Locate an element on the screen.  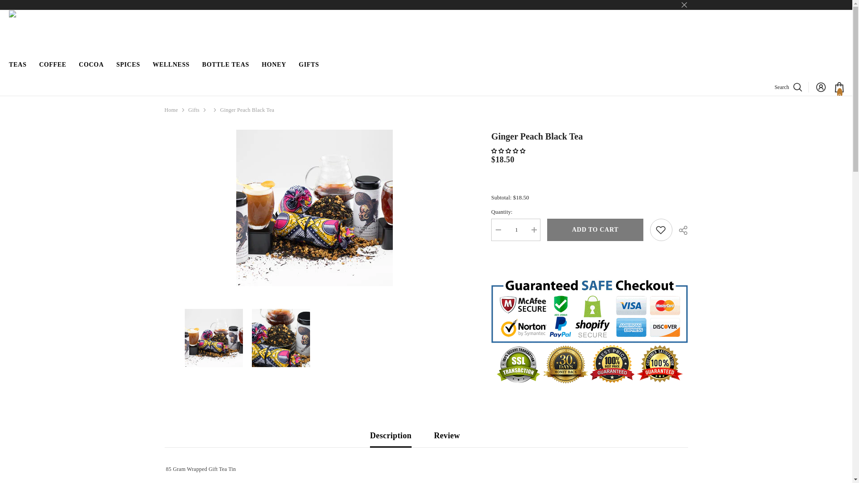
COCOA is located at coordinates (91, 69).